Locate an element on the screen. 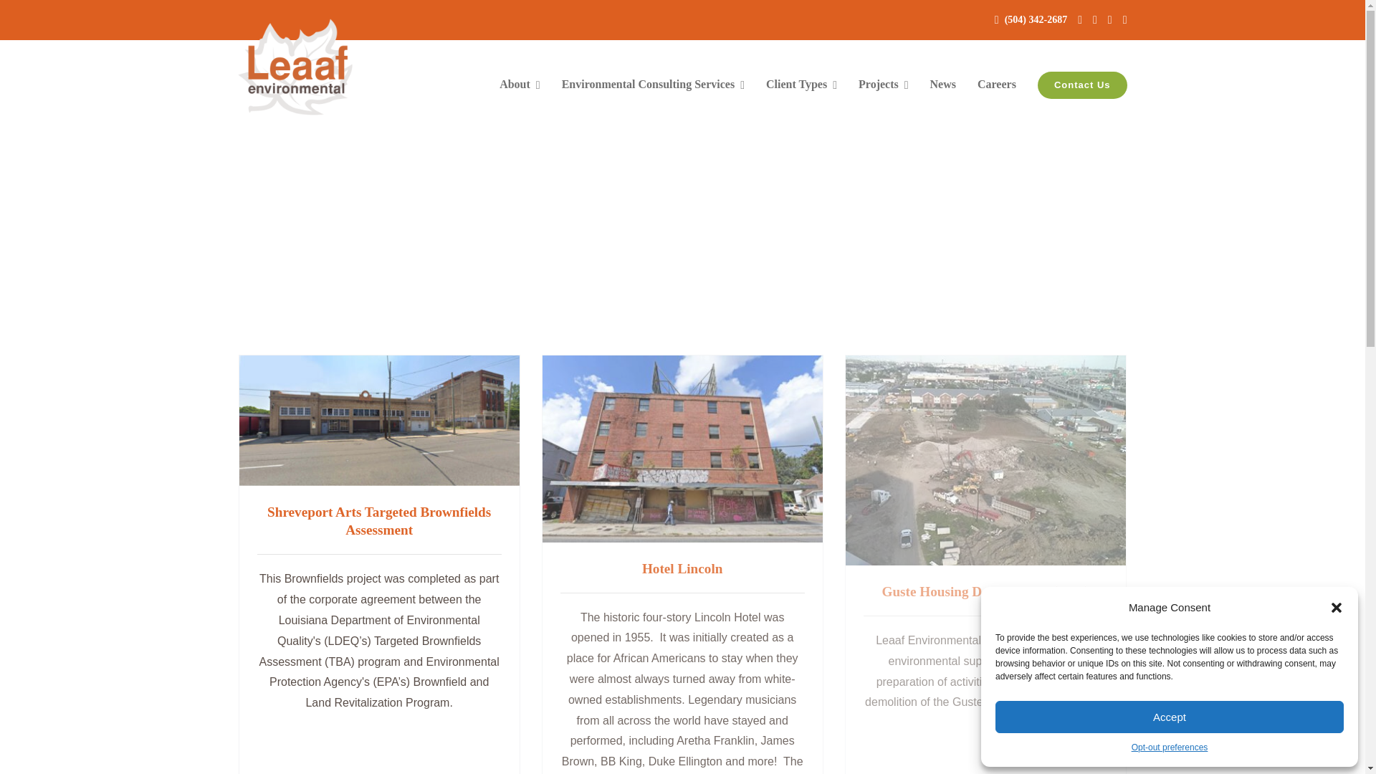  Accept is located at coordinates (1170, 717).